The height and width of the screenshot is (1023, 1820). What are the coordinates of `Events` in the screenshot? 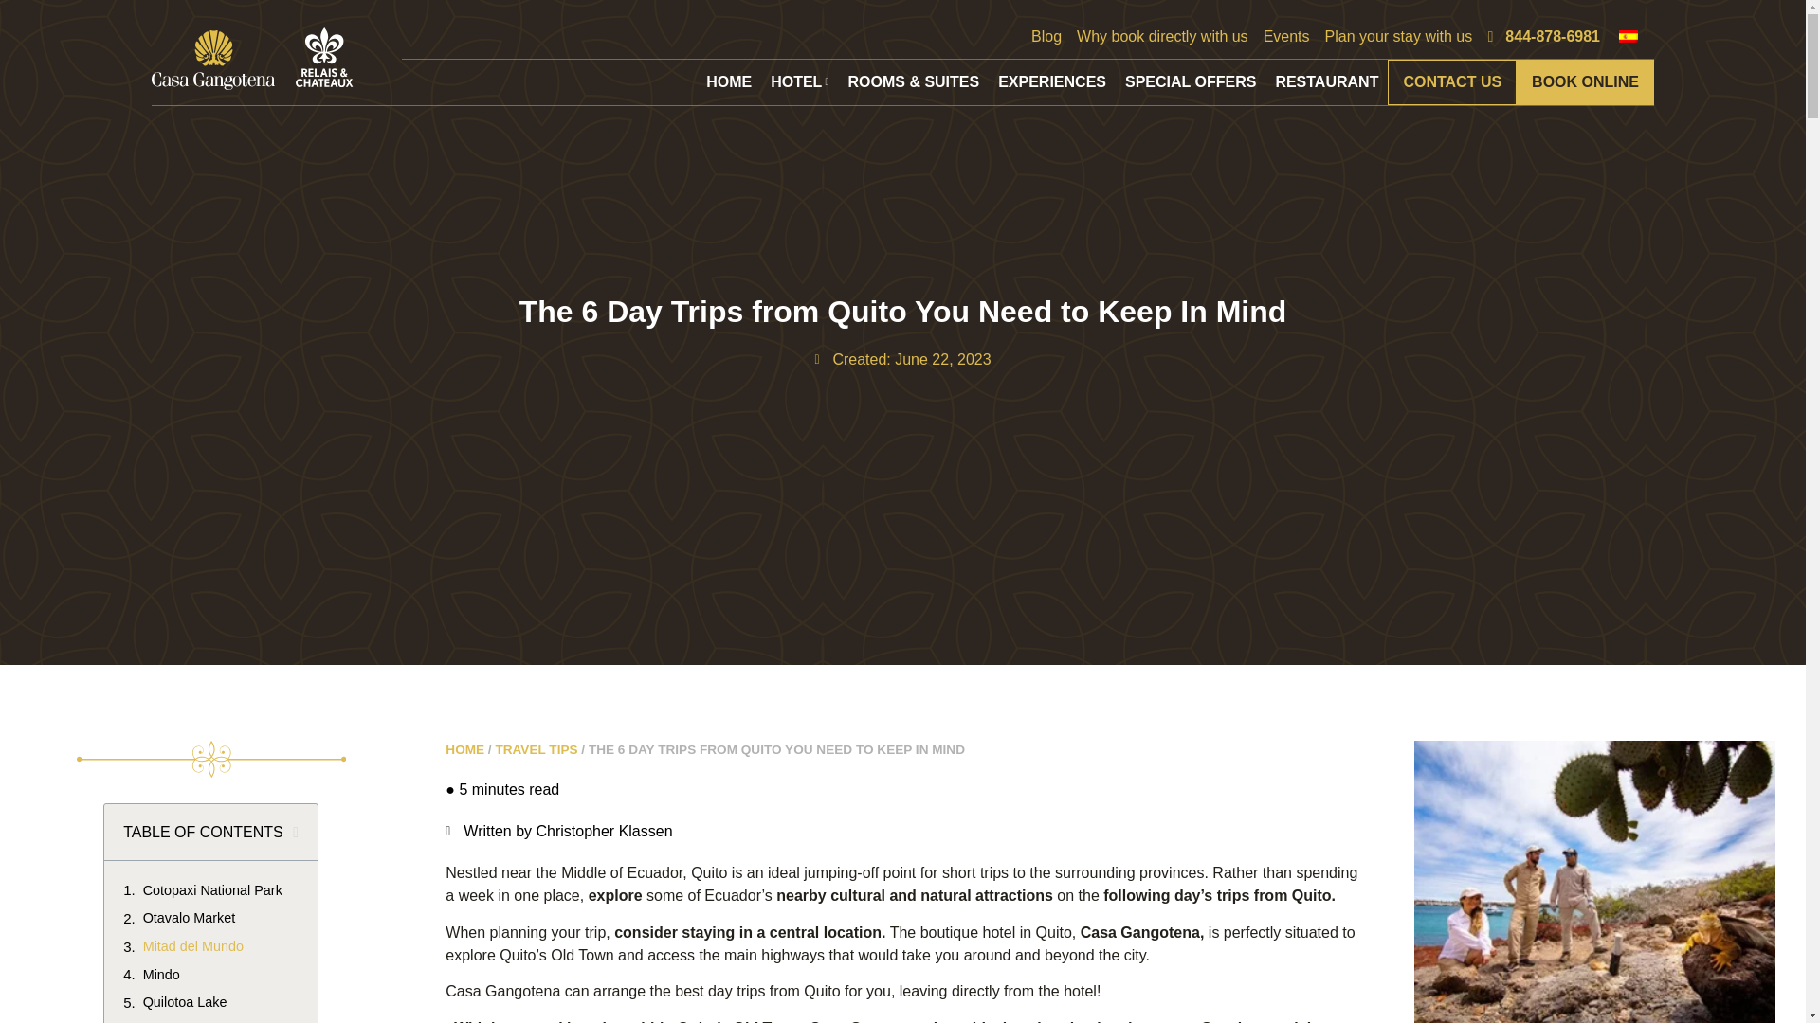 It's located at (1286, 36).